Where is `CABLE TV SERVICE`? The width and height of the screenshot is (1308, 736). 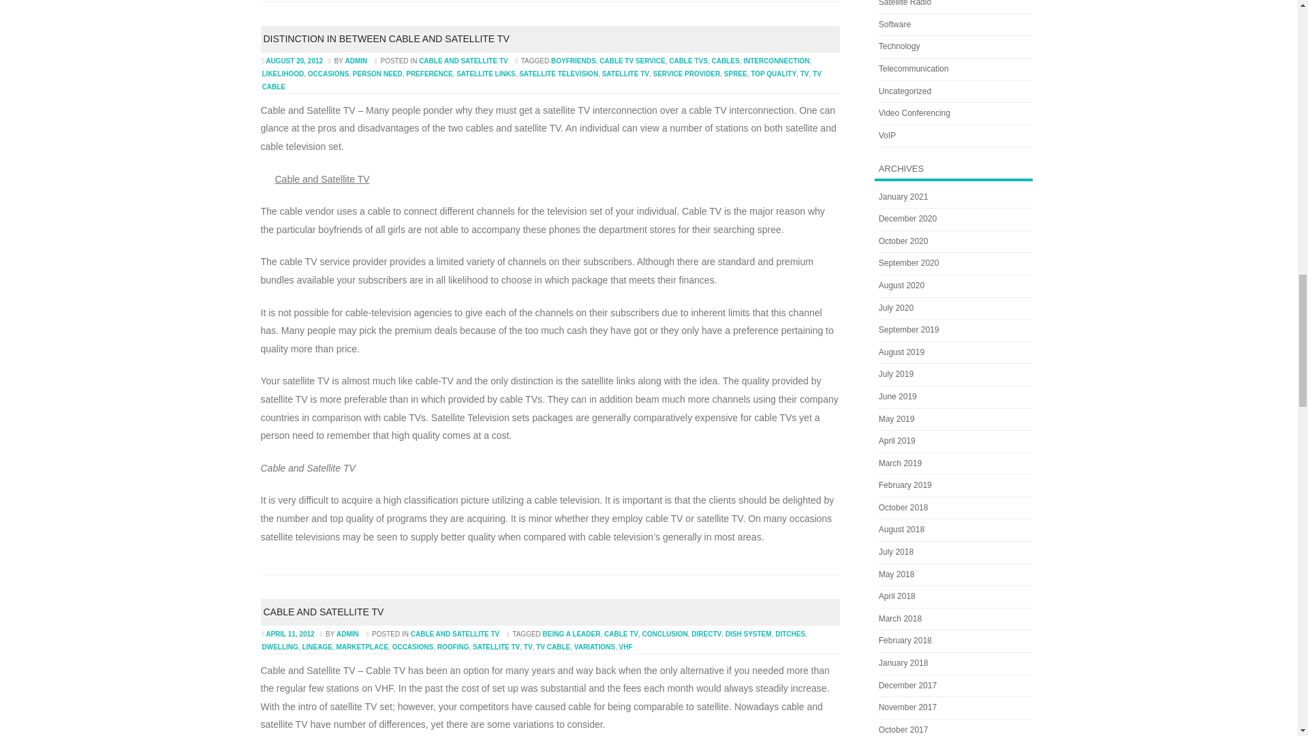
CABLE TV SERVICE is located at coordinates (632, 61).